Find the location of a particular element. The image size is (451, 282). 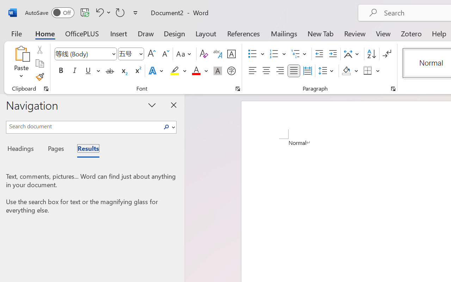

Class: NetUIImage is located at coordinates (166, 127).